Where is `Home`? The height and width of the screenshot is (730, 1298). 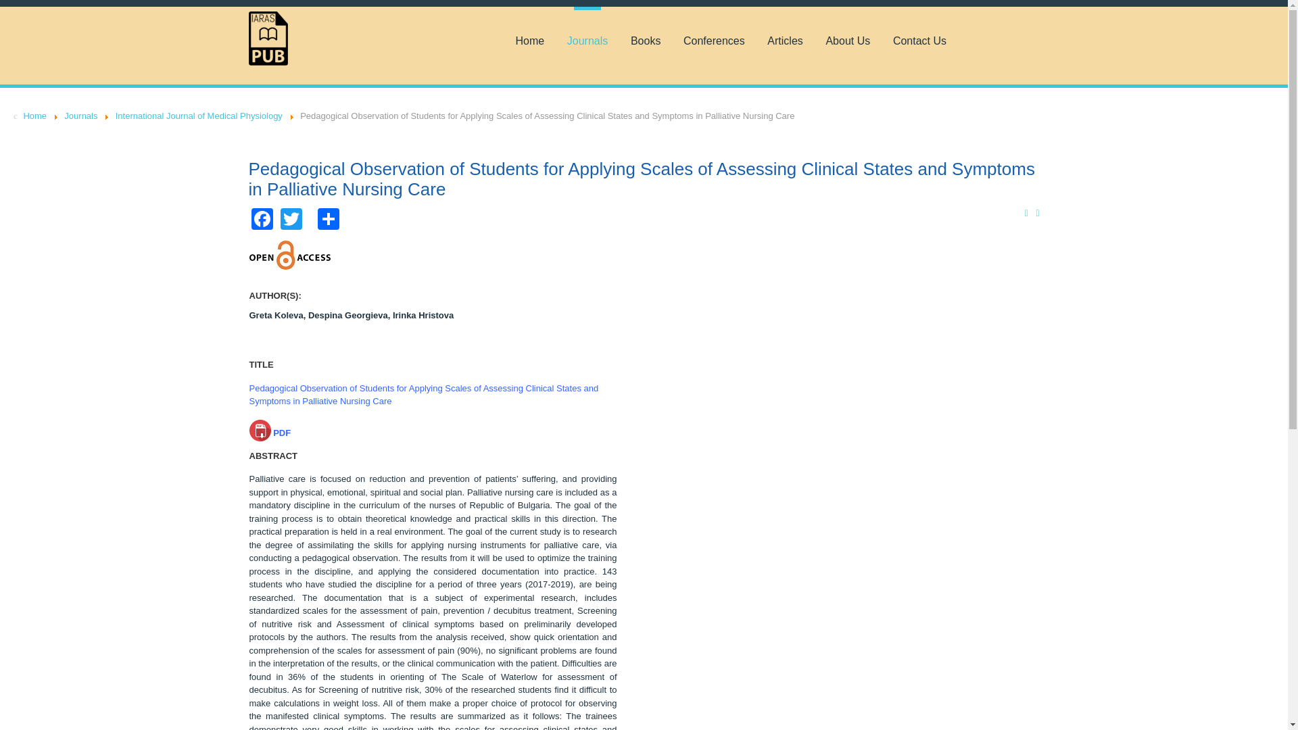
Home is located at coordinates (529, 41).